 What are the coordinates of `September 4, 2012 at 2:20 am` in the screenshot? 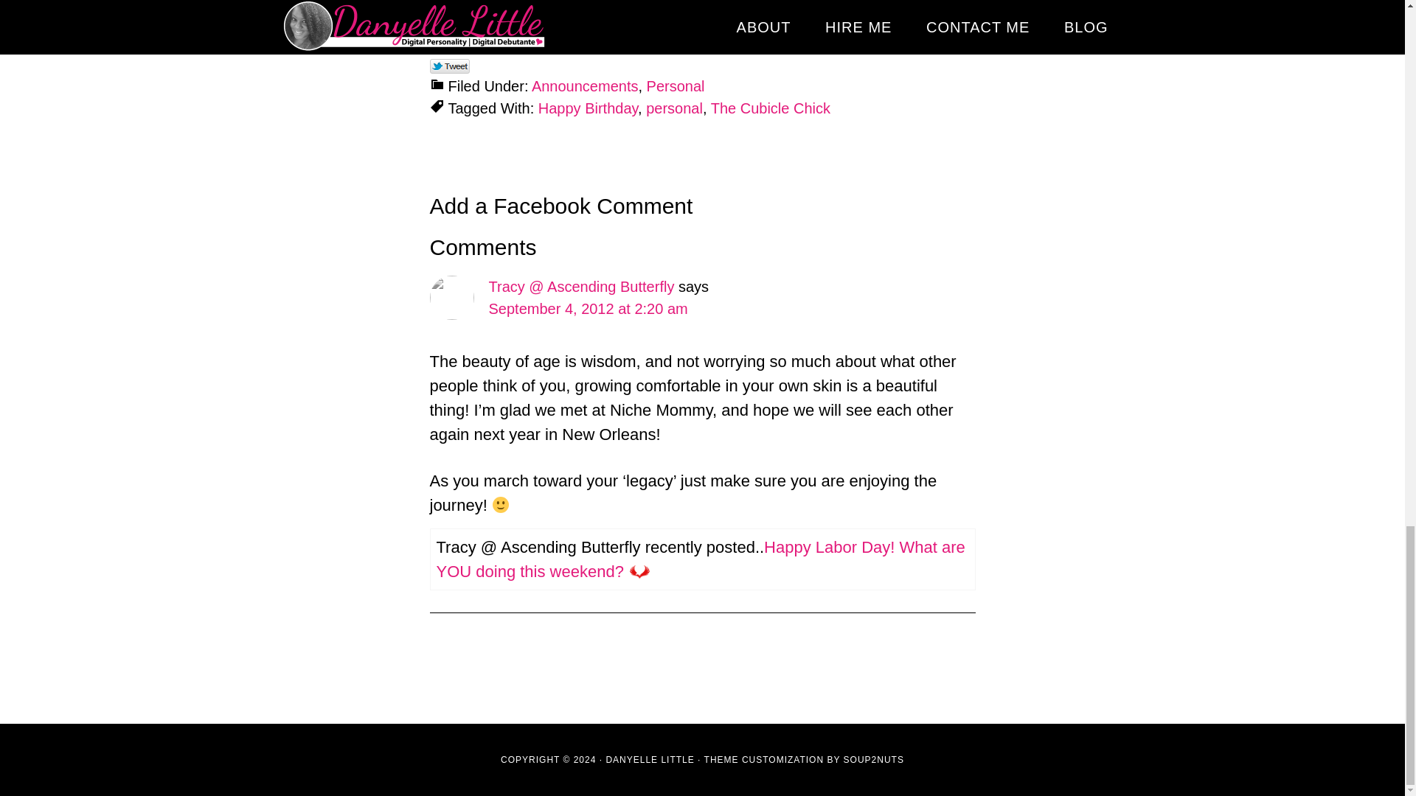 It's located at (587, 308).